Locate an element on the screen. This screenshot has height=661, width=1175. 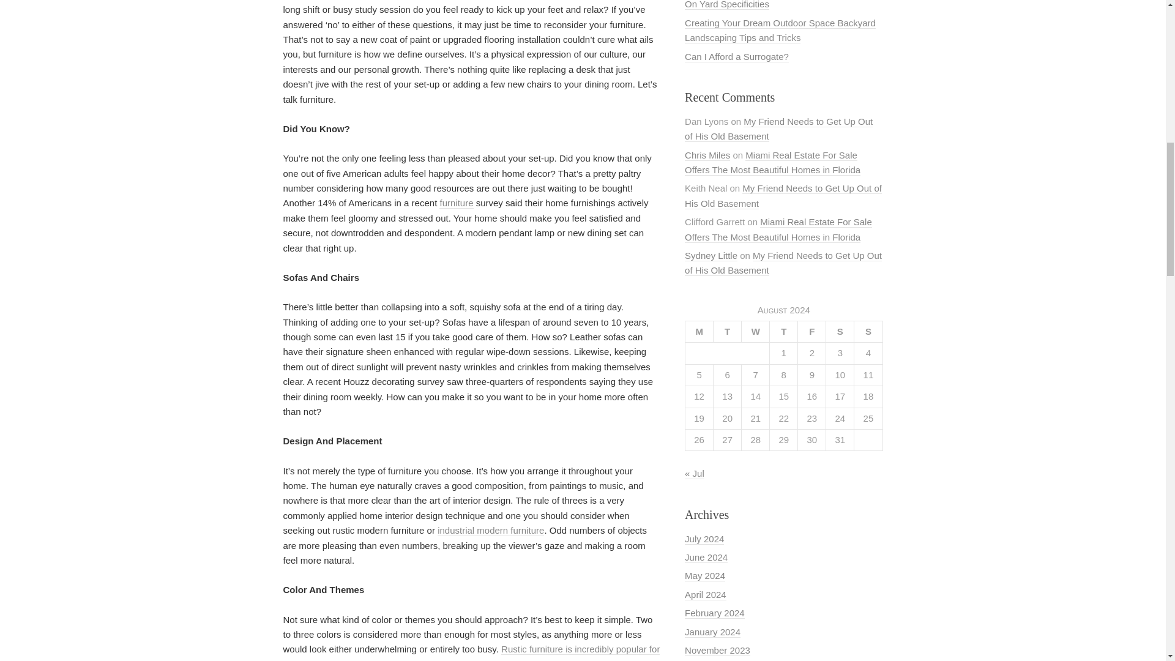
Can I Afford a Surrogate? is located at coordinates (737, 56).